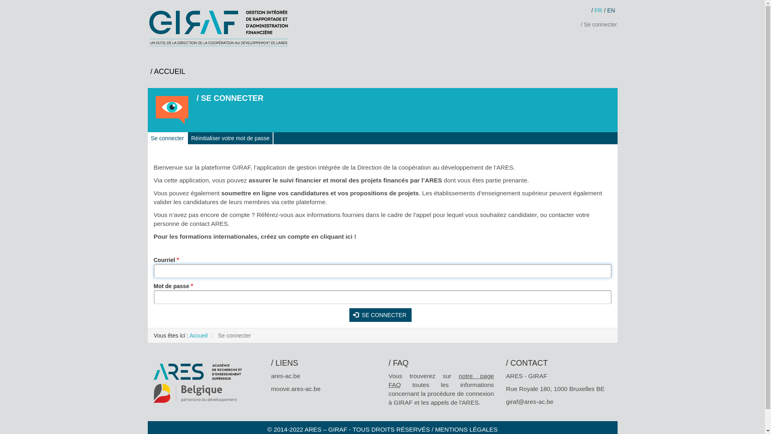 This screenshot has width=771, height=434. Describe the element at coordinates (0, 6) in the screenshot. I see `Aller au contenu principal` at that location.